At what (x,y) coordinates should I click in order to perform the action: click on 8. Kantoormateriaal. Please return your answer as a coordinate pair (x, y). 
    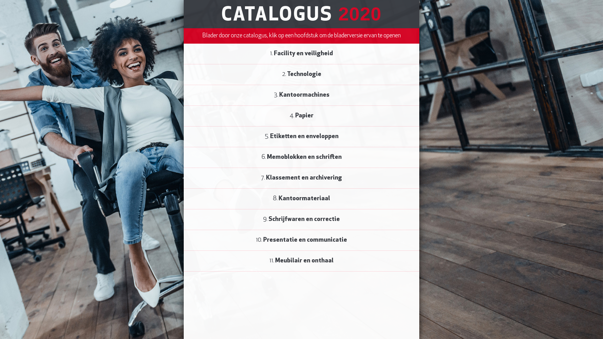
    Looking at the image, I should click on (301, 199).